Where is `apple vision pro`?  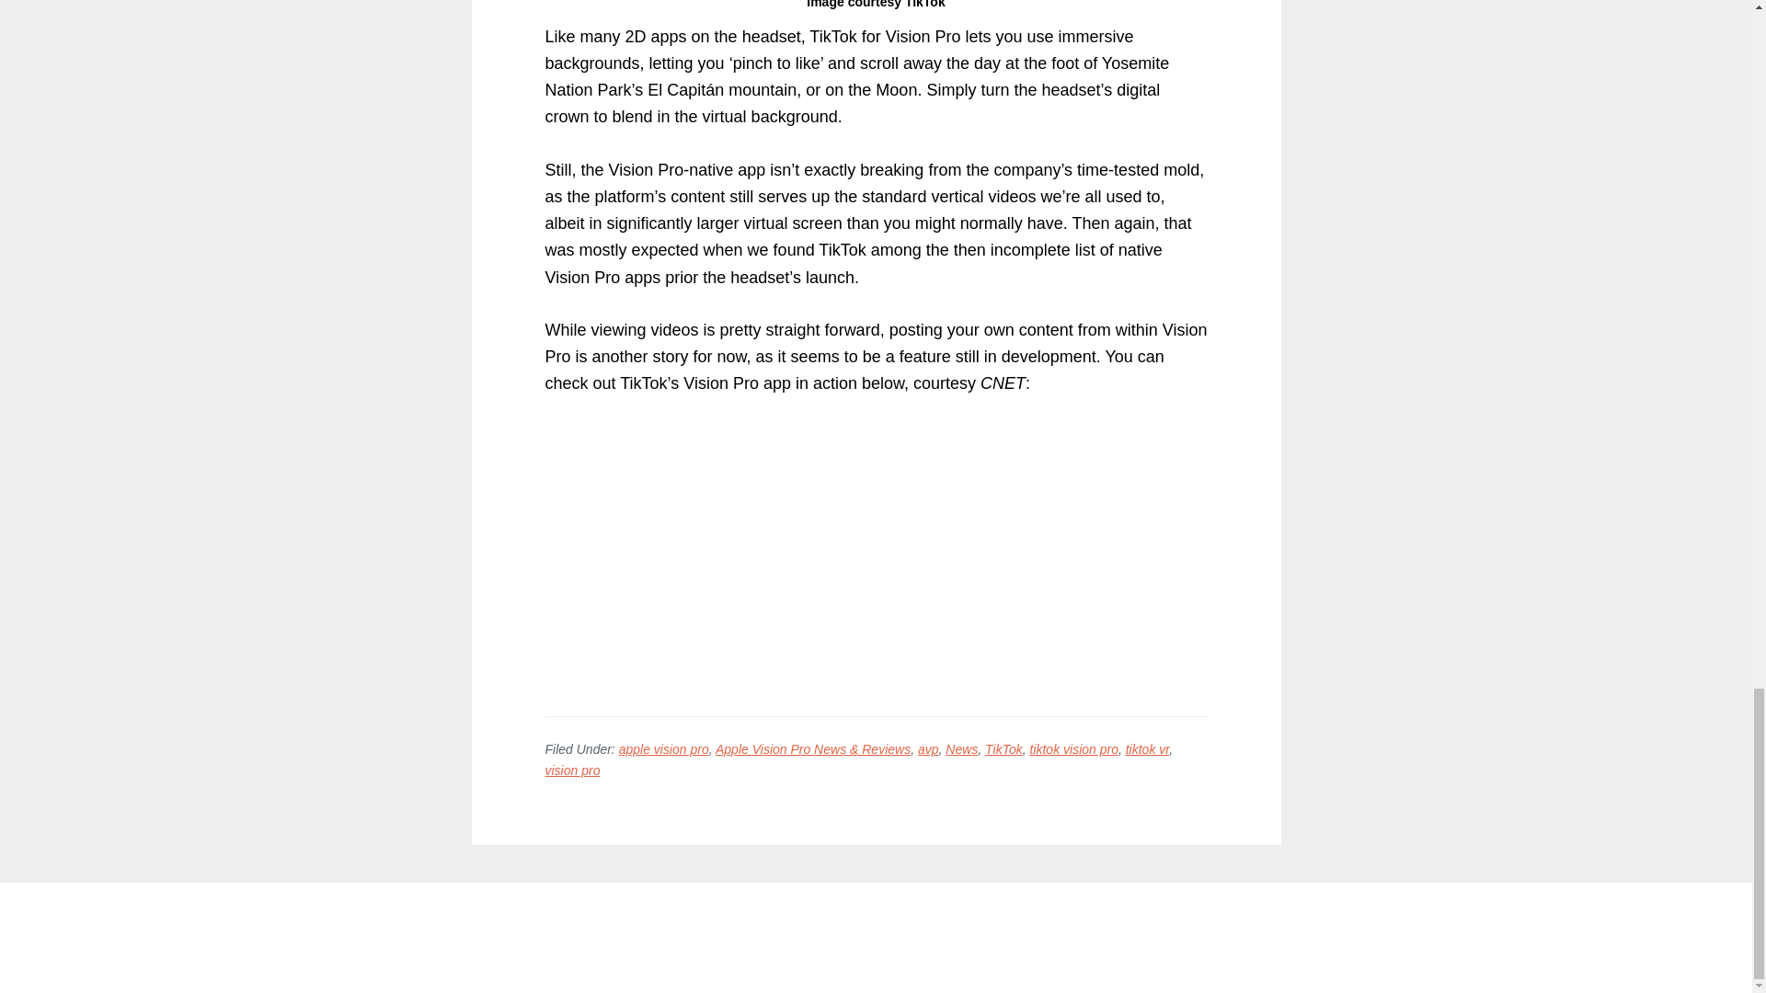 apple vision pro is located at coordinates (664, 748).